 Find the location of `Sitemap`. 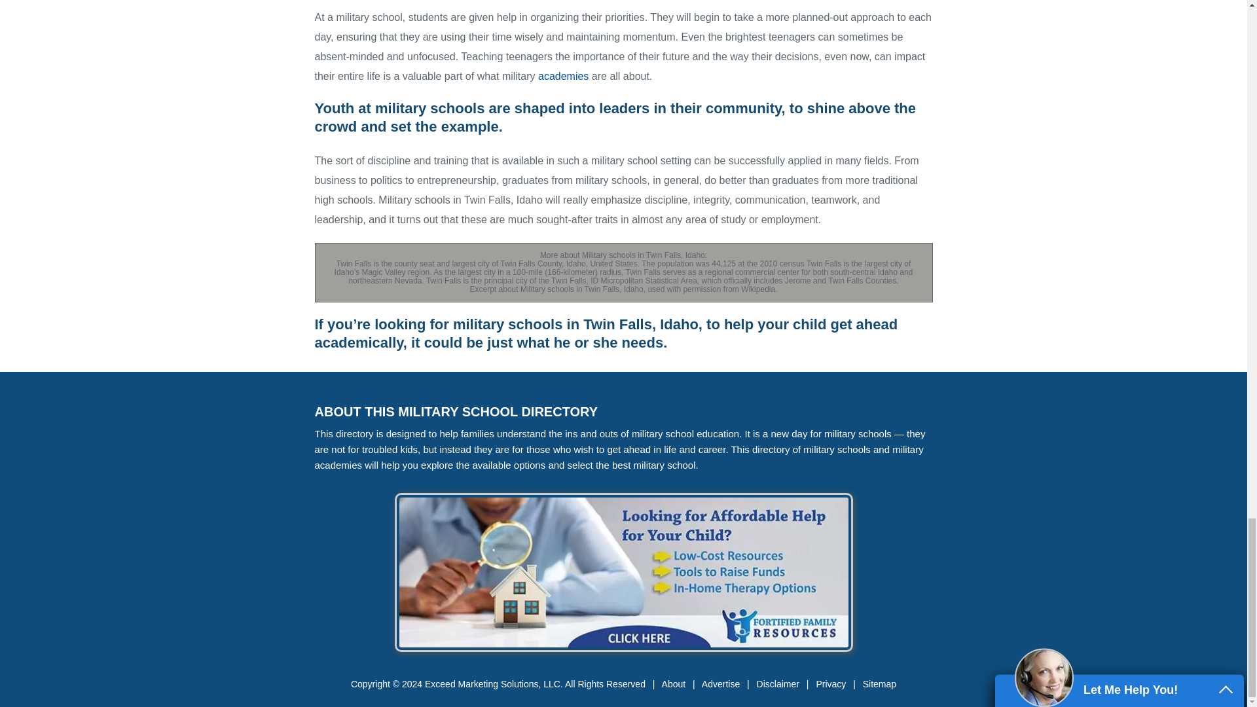

Sitemap is located at coordinates (879, 683).